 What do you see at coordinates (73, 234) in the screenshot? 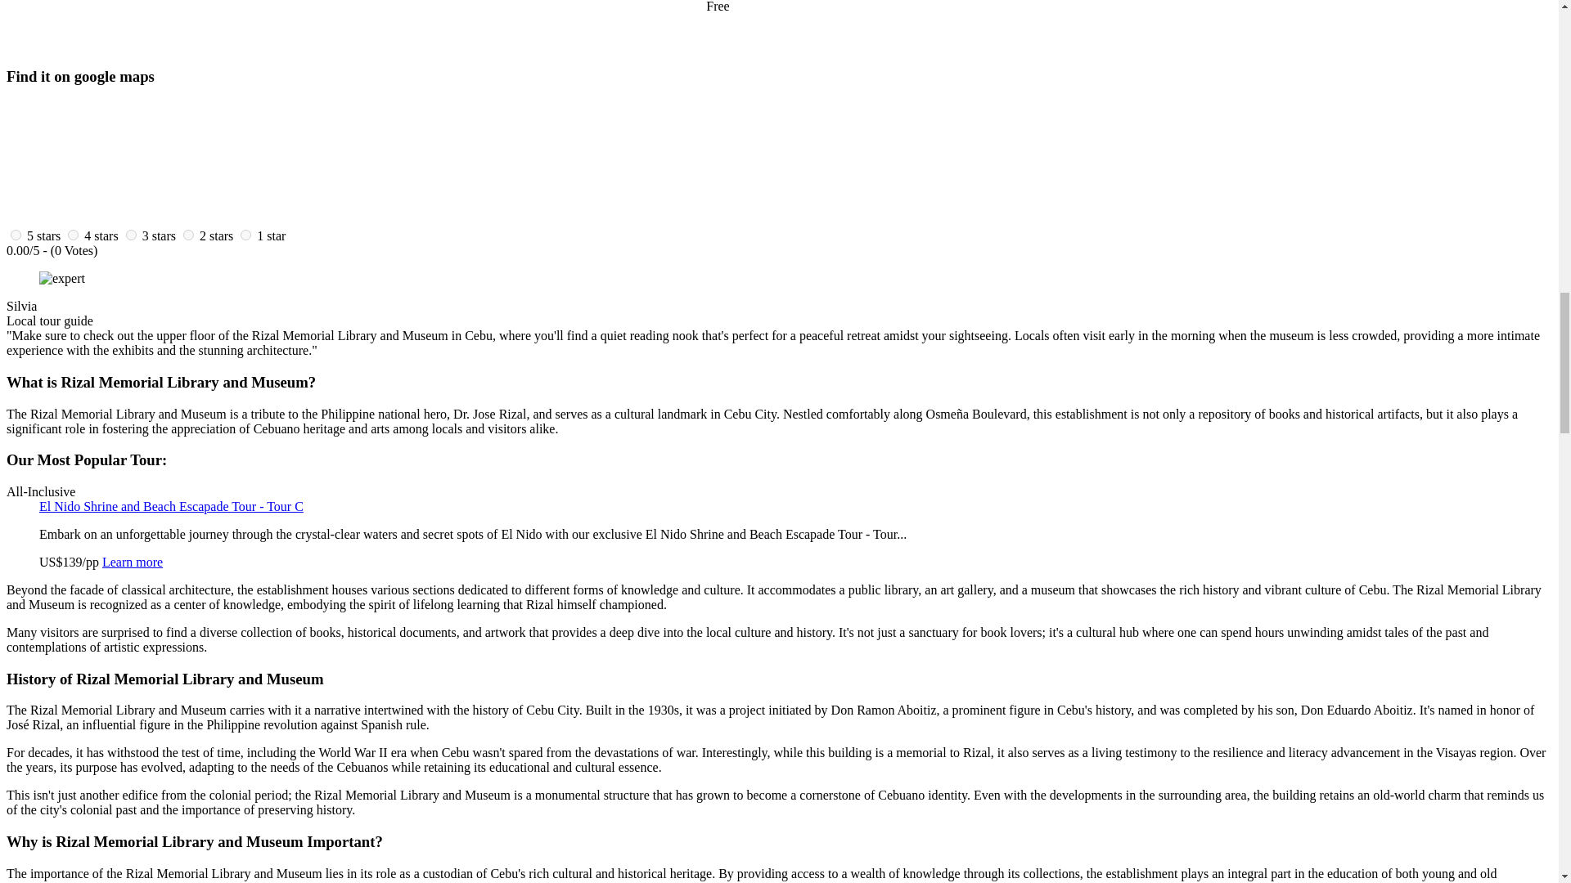
I see `4` at bounding box center [73, 234].